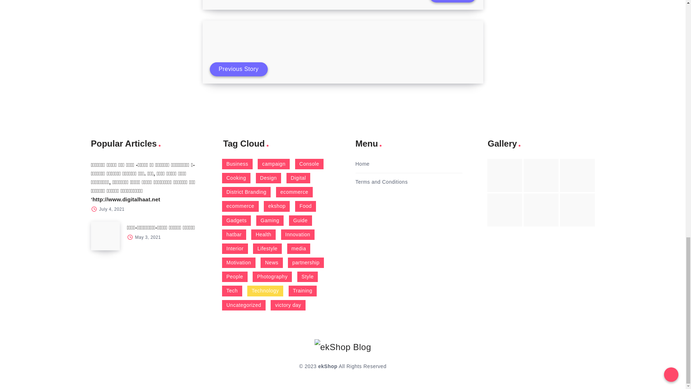  What do you see at coordinates (294, 192) in the screenshot?
I see `ecommerce` at bounding box center [294, 192].